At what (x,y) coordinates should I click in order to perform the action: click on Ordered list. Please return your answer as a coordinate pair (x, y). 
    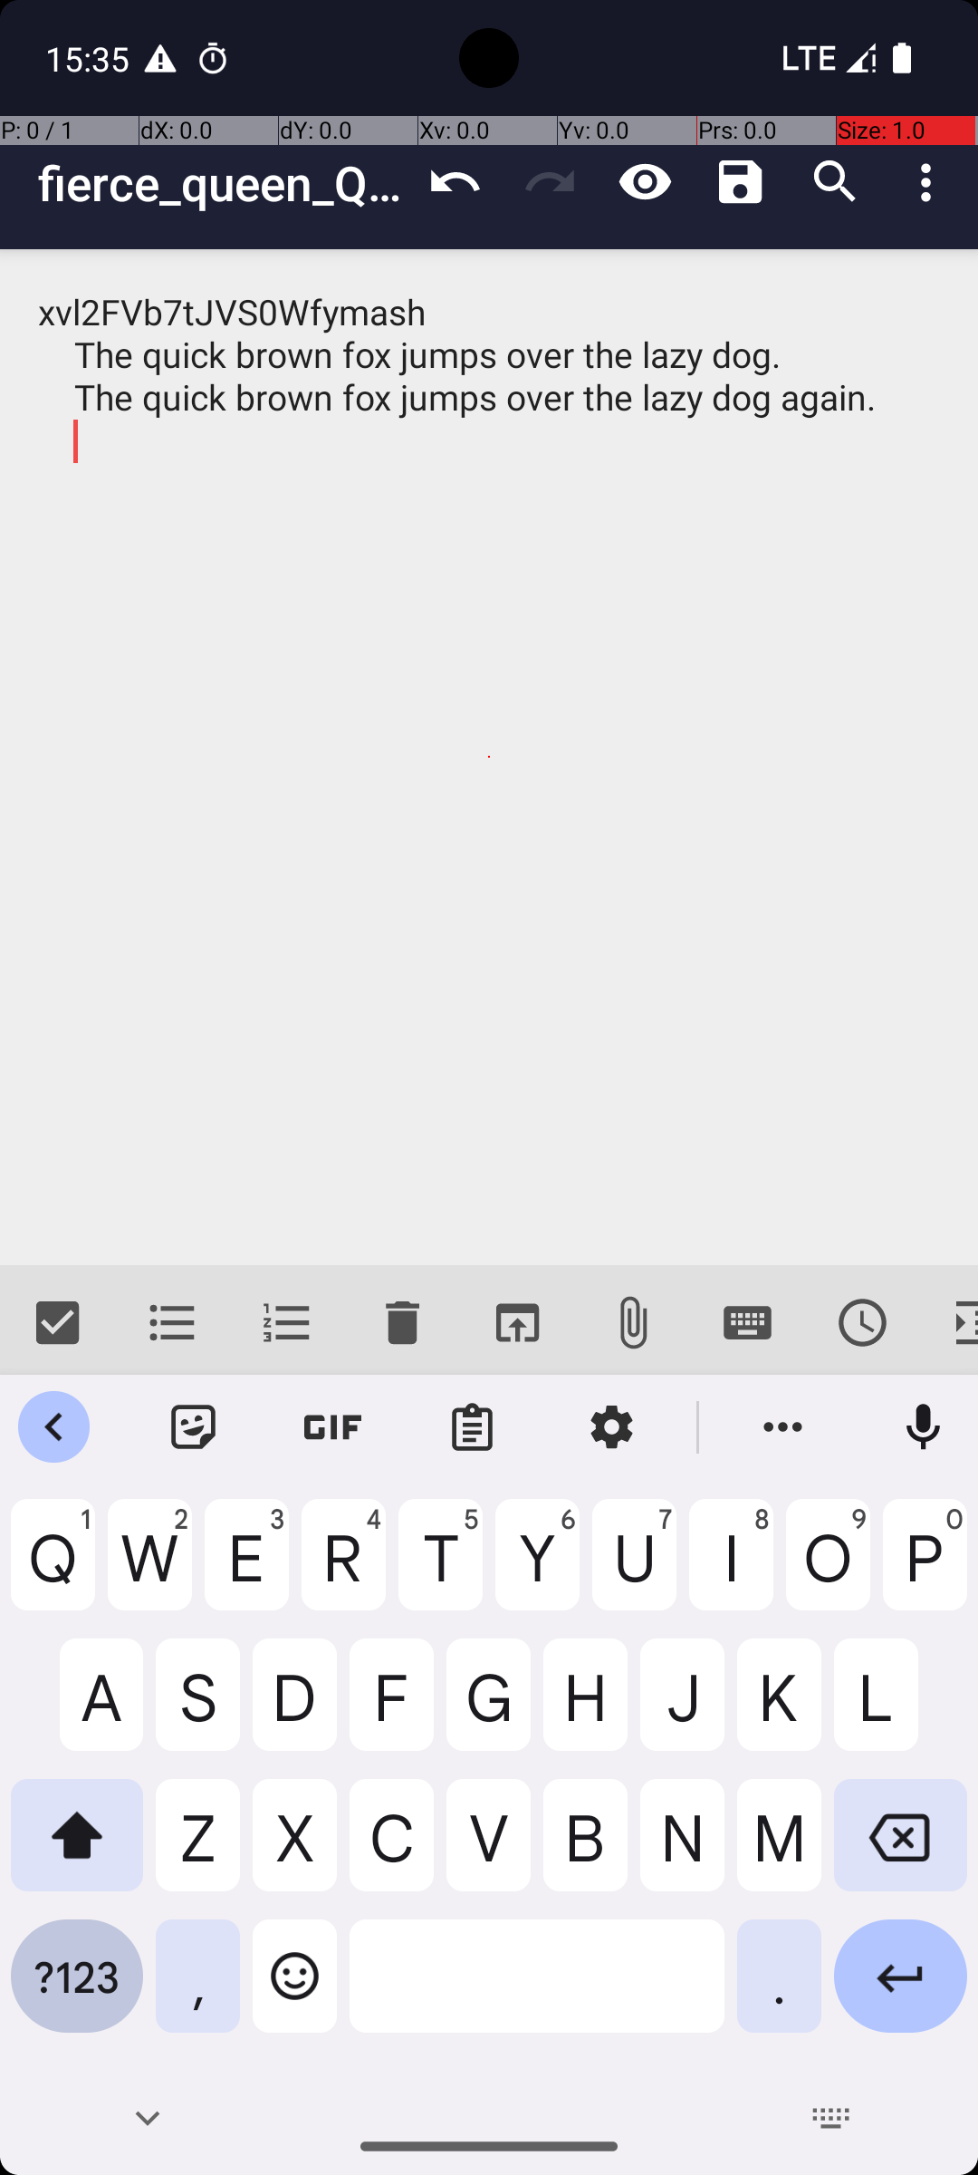
    Looking at the image, I should click on (288, 1323).